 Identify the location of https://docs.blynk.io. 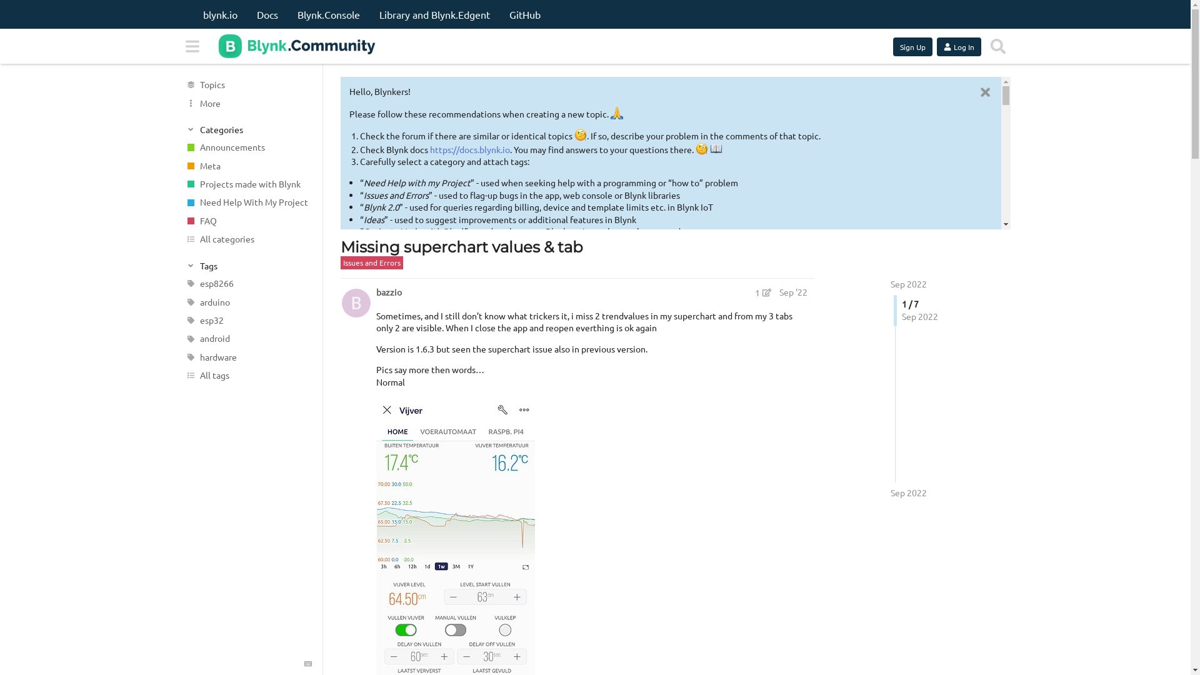
(470, 149).